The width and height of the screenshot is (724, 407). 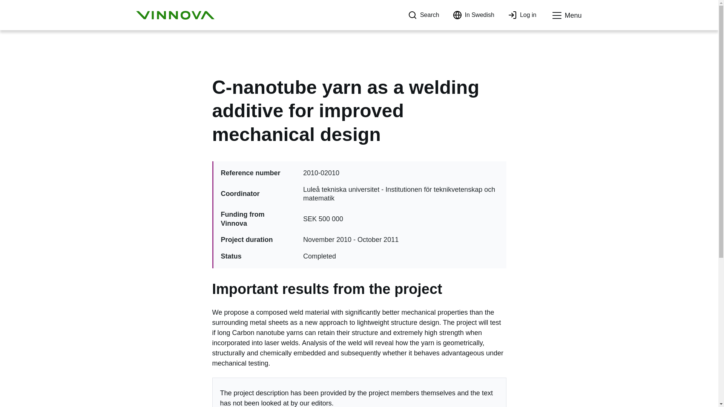 What do you see at coordinates (473, 15) in the screenshot?
I see `In Swedish` at bounding box center [473, 15].